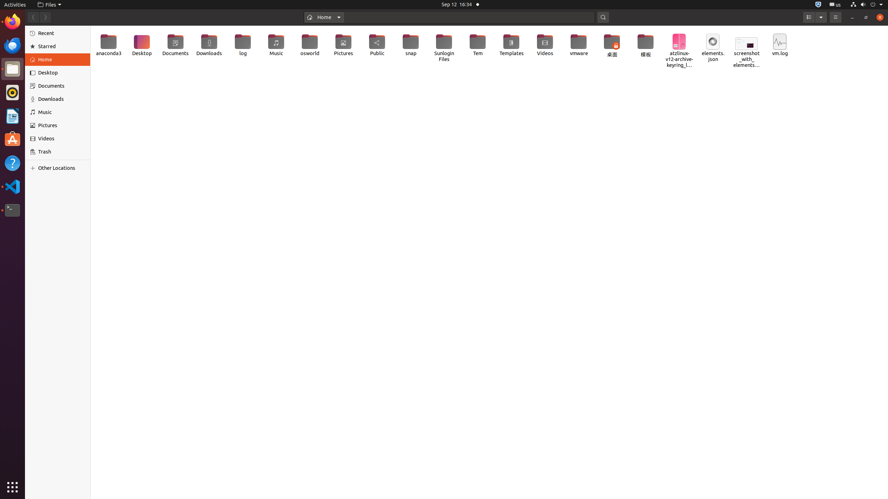  What do you see at coordinates (62, 60) in the screenshot?
I see `Home` at bounding box center [62, 60].